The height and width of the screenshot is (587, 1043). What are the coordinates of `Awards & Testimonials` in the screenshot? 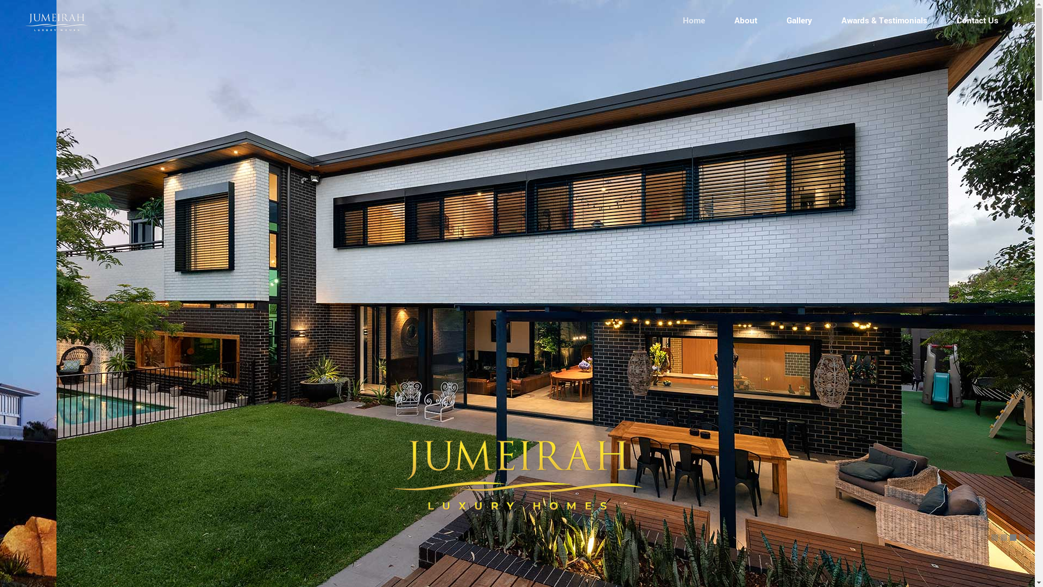 It's located at (884, 21).